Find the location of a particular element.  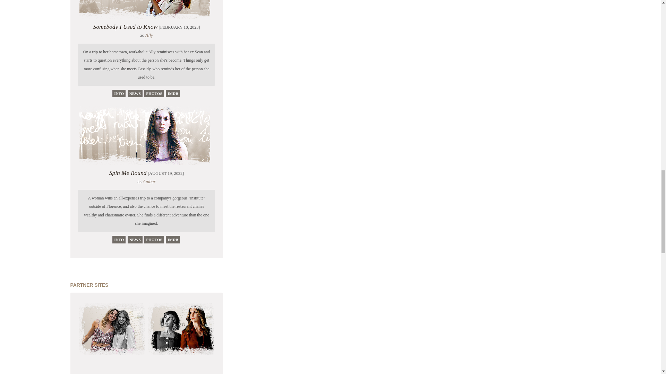

PHOTOS is located at coordinates (154, 93).